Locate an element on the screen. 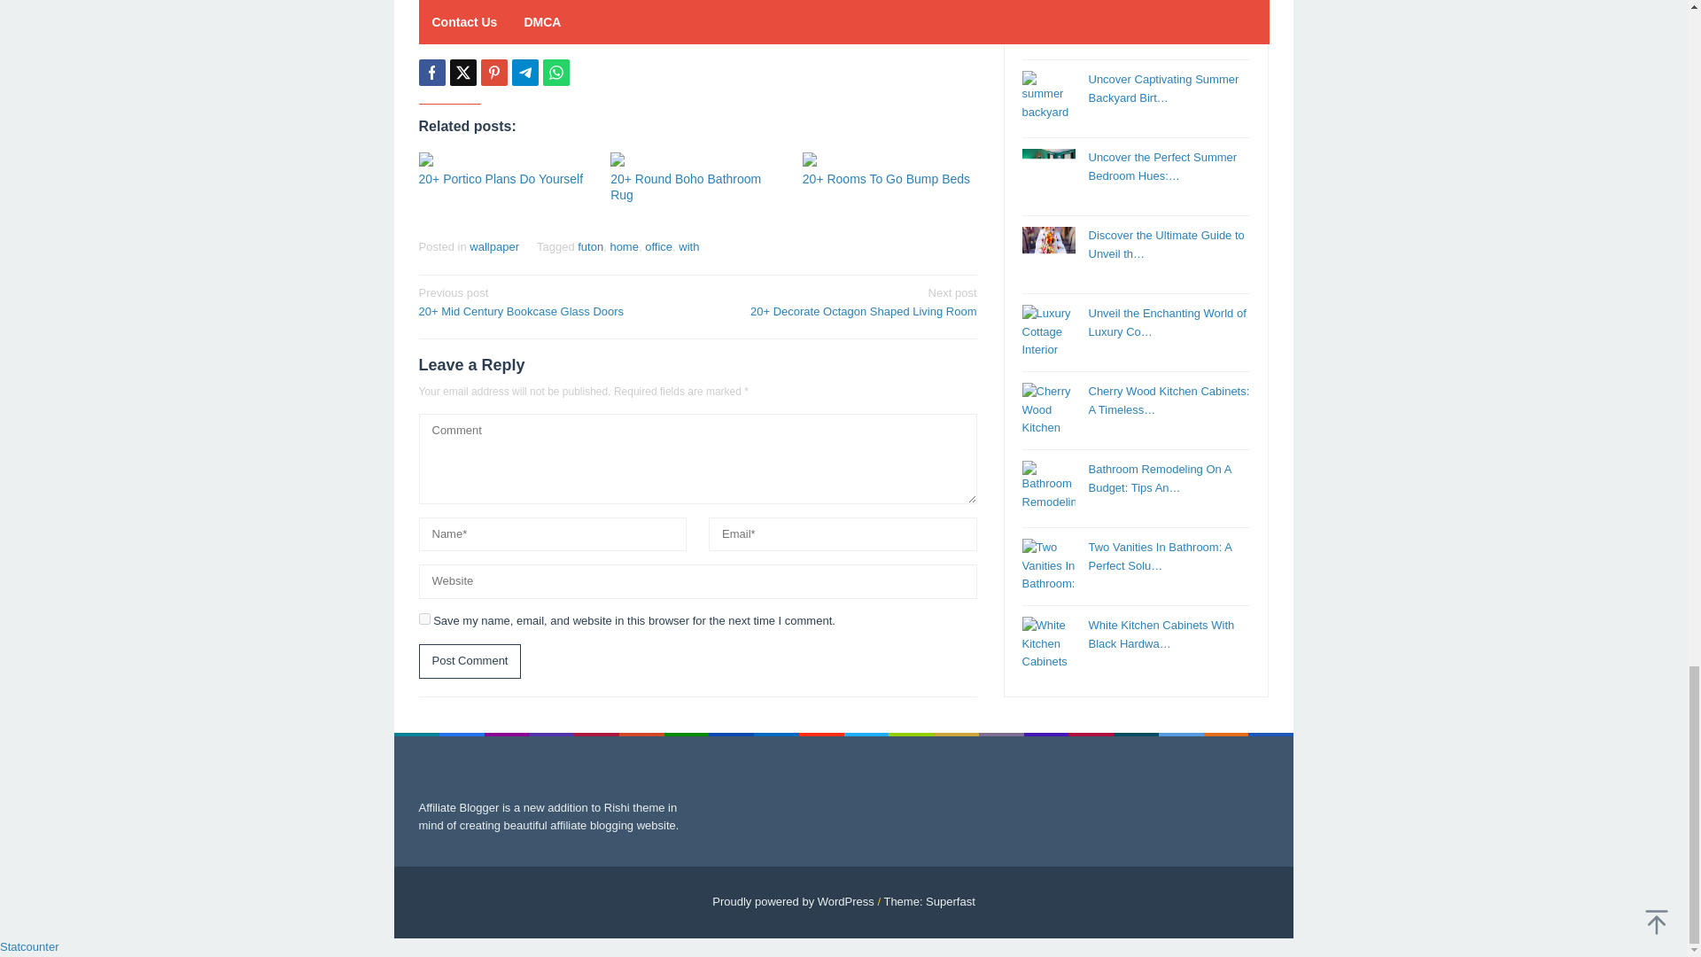 The width and height of the screenshot is (1701, 957). Post Comment is located at coordinates (470, 661).